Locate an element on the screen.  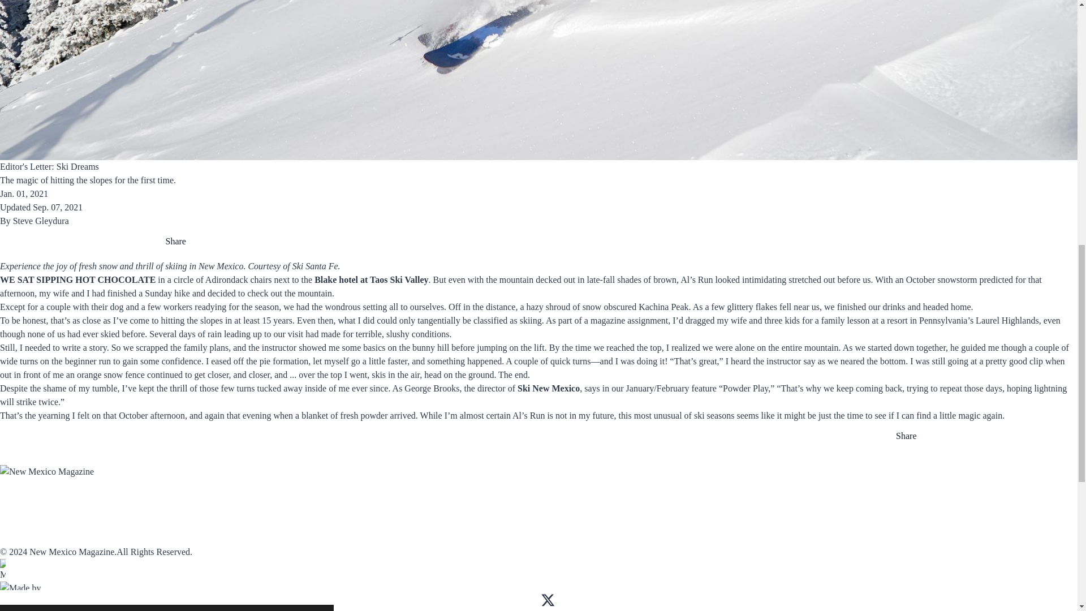
Privacy Policy is located at coordinates (249, 537).